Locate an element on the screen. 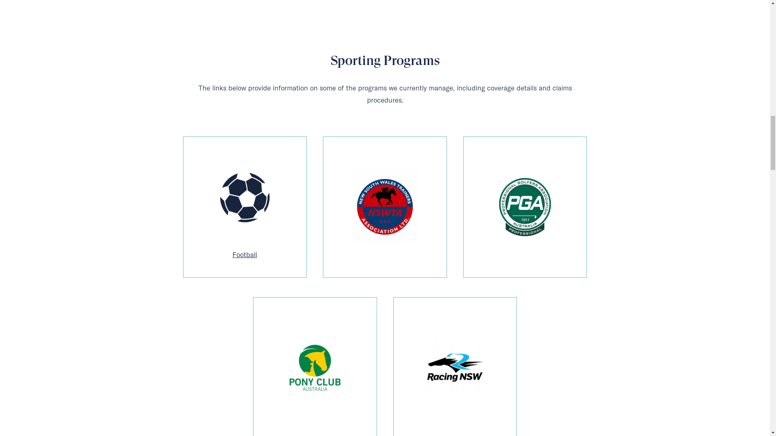  SERVICES is located at coordinates (384, 17).